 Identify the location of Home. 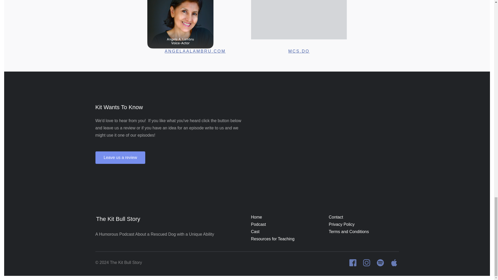
(257, 217).